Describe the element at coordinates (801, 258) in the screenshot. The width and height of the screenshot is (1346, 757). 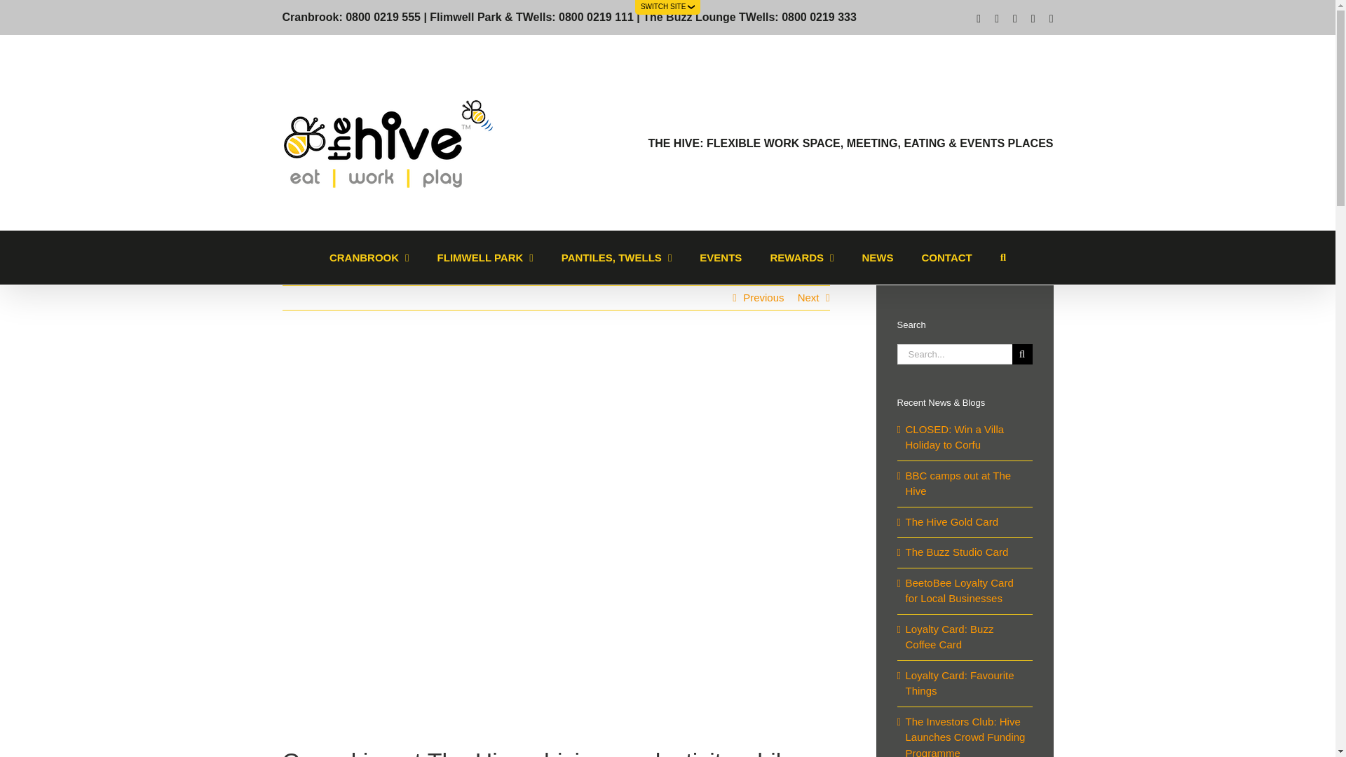
I see `REWARDS` at that location.